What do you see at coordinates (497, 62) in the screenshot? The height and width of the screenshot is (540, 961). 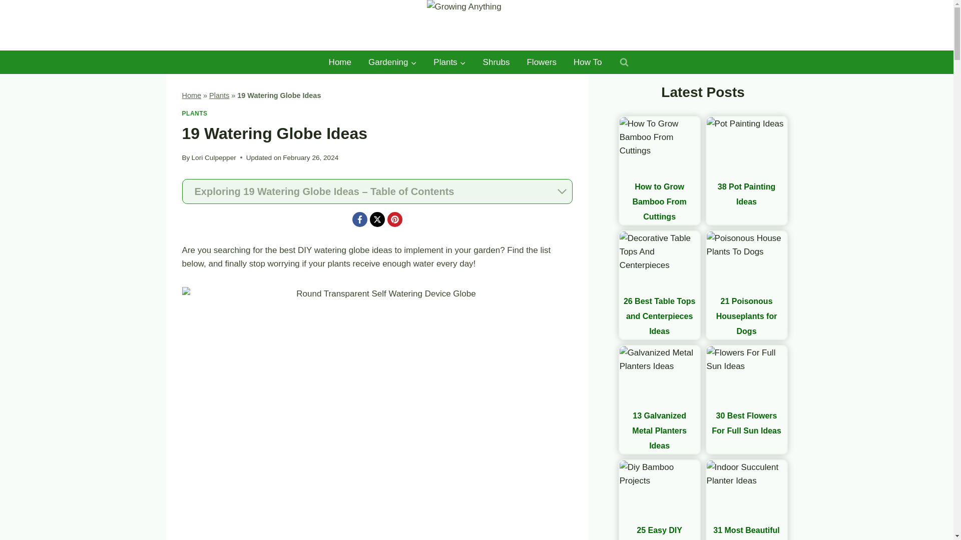 I see `Shrubs` at bounding box center [497, 62].